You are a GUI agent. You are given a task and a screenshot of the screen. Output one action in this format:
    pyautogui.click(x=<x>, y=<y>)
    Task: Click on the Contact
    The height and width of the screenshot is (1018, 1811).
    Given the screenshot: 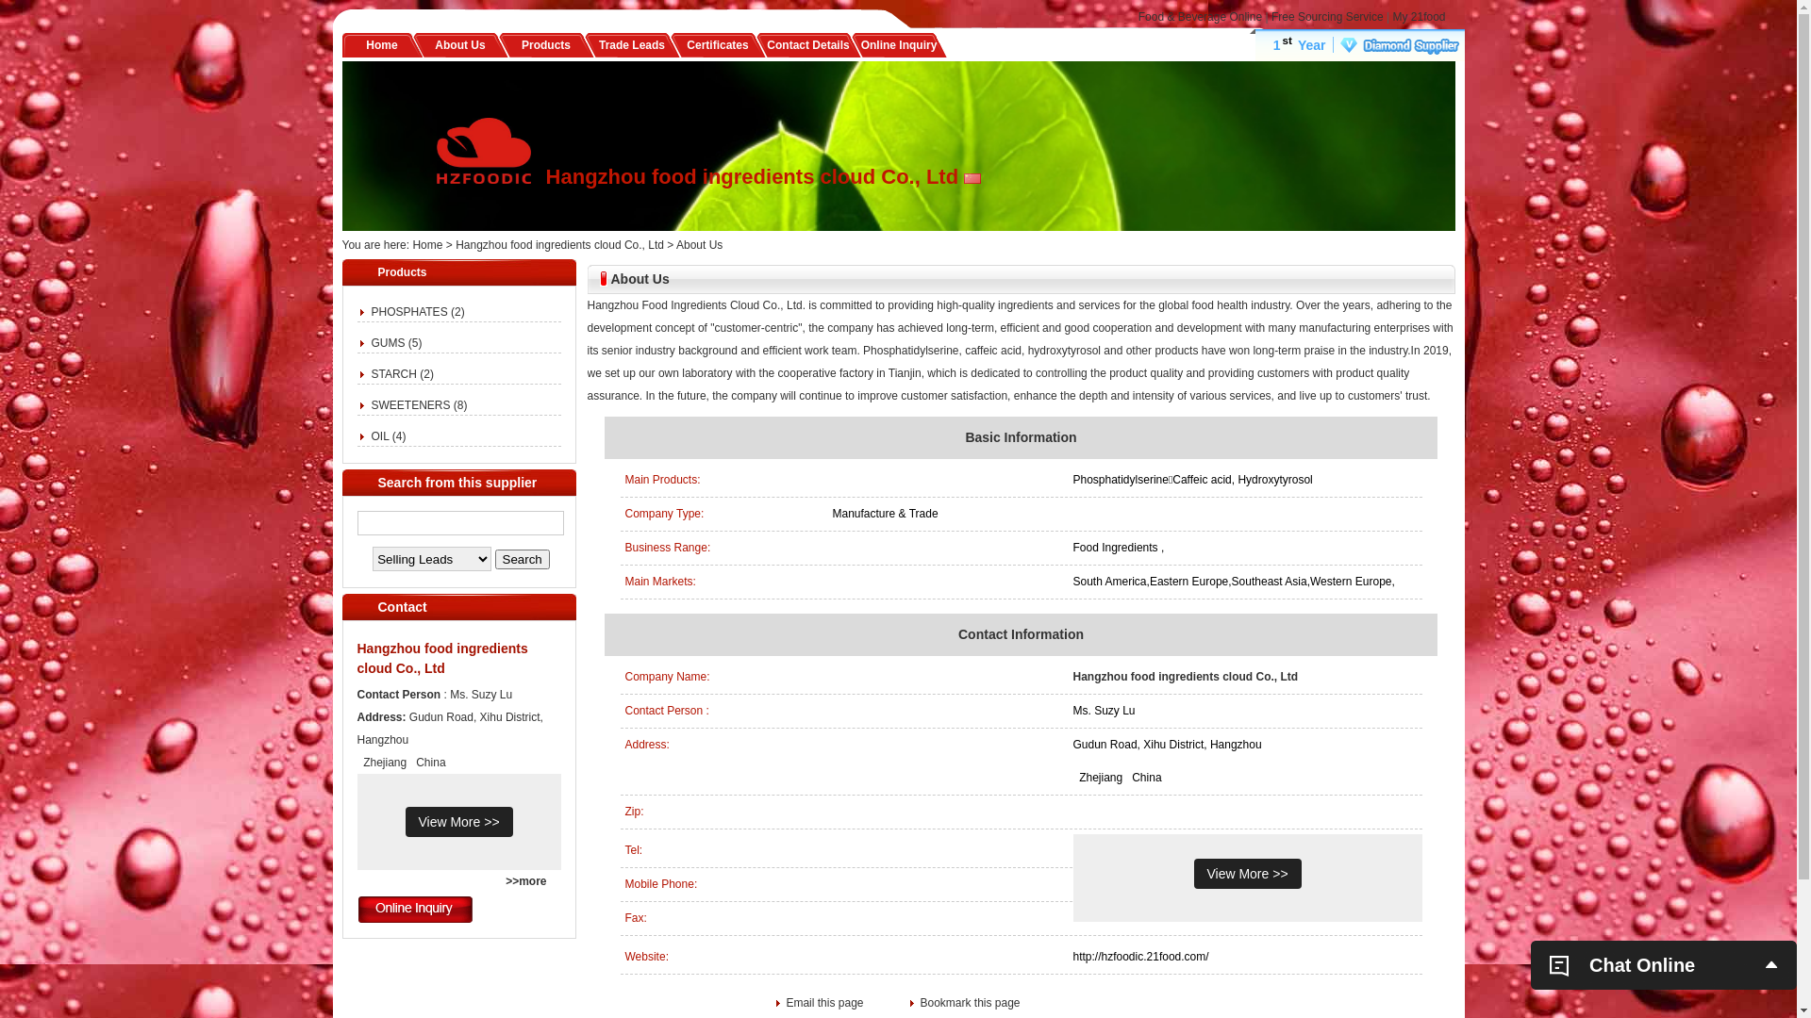 What is the action you would take?
    pyautogui.click(x=402, y=607)
    